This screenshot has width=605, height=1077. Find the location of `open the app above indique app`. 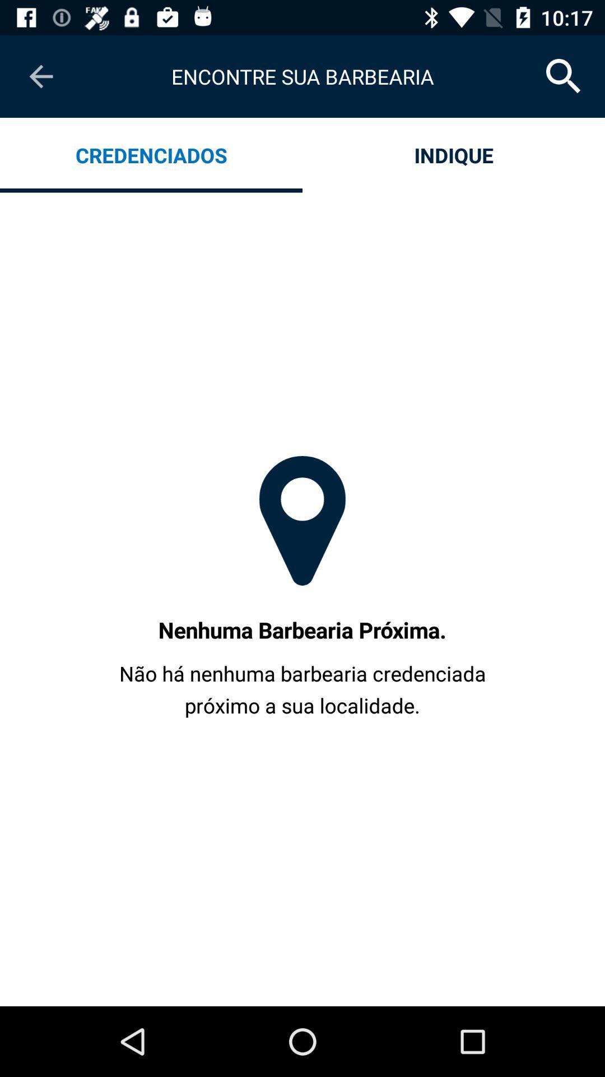

open the app above indique app is located at coordinates (564, 76).